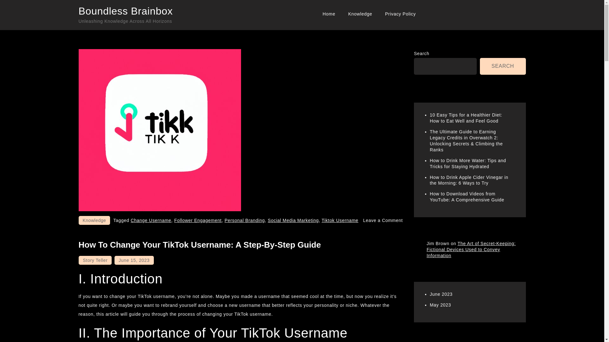 This screenshot has width=609, height=342. What do you see at coordinates (245, 220) in the screenshot?
I see `Personal Branding` at bounding box center [245, 220].